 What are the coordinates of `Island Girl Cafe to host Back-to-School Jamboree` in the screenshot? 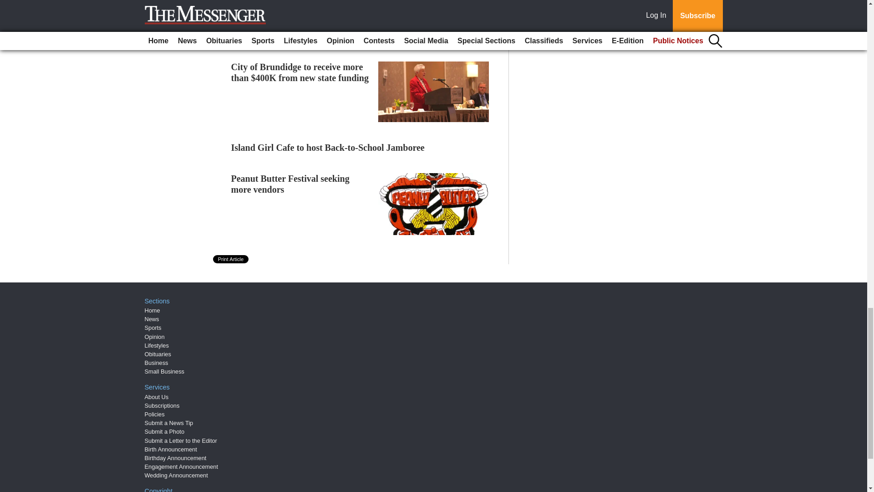 It's located at (328, 148).